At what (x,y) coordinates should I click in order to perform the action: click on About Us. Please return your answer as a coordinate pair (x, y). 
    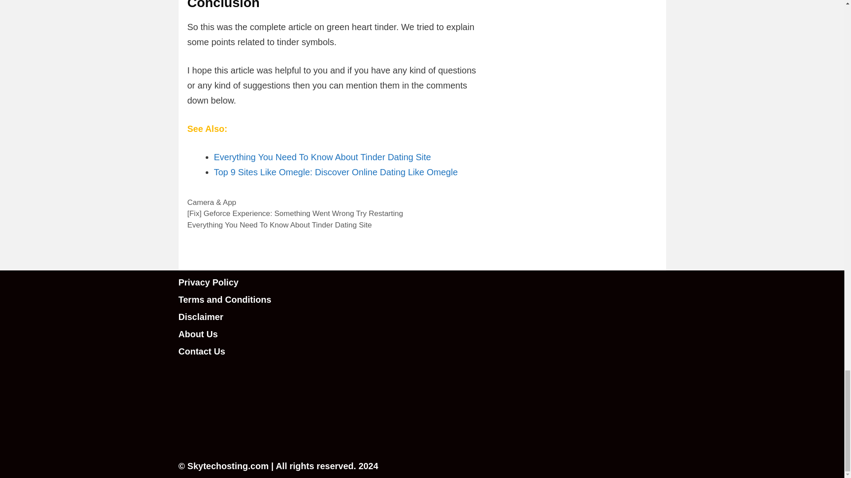
    Looking at the image, I should click on (198, 334).